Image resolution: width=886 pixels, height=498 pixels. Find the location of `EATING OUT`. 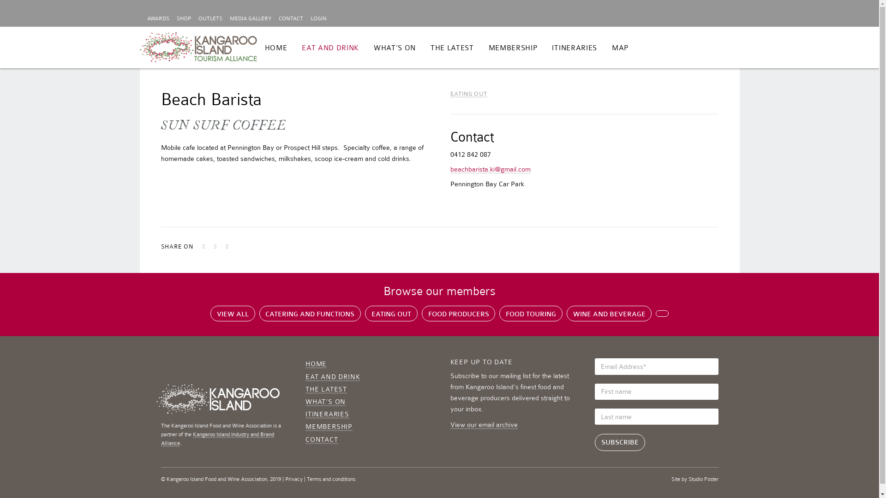

EATING OUT is located at coordinates (469, 94).